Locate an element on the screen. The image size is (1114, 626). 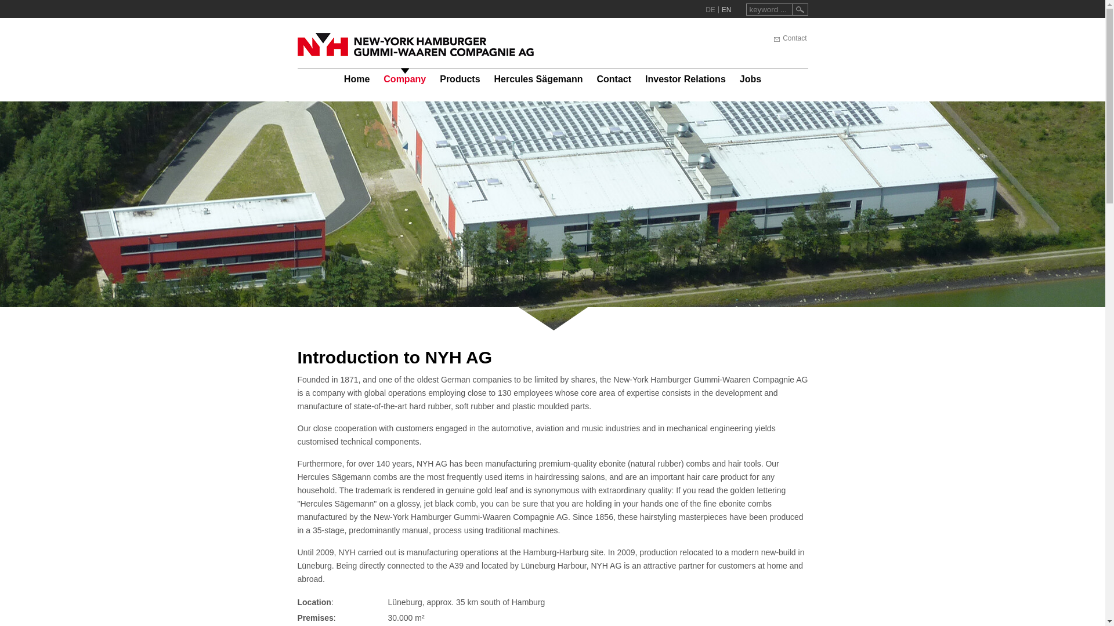
The current page is already displayed in English is located at coordinates (726, 9).